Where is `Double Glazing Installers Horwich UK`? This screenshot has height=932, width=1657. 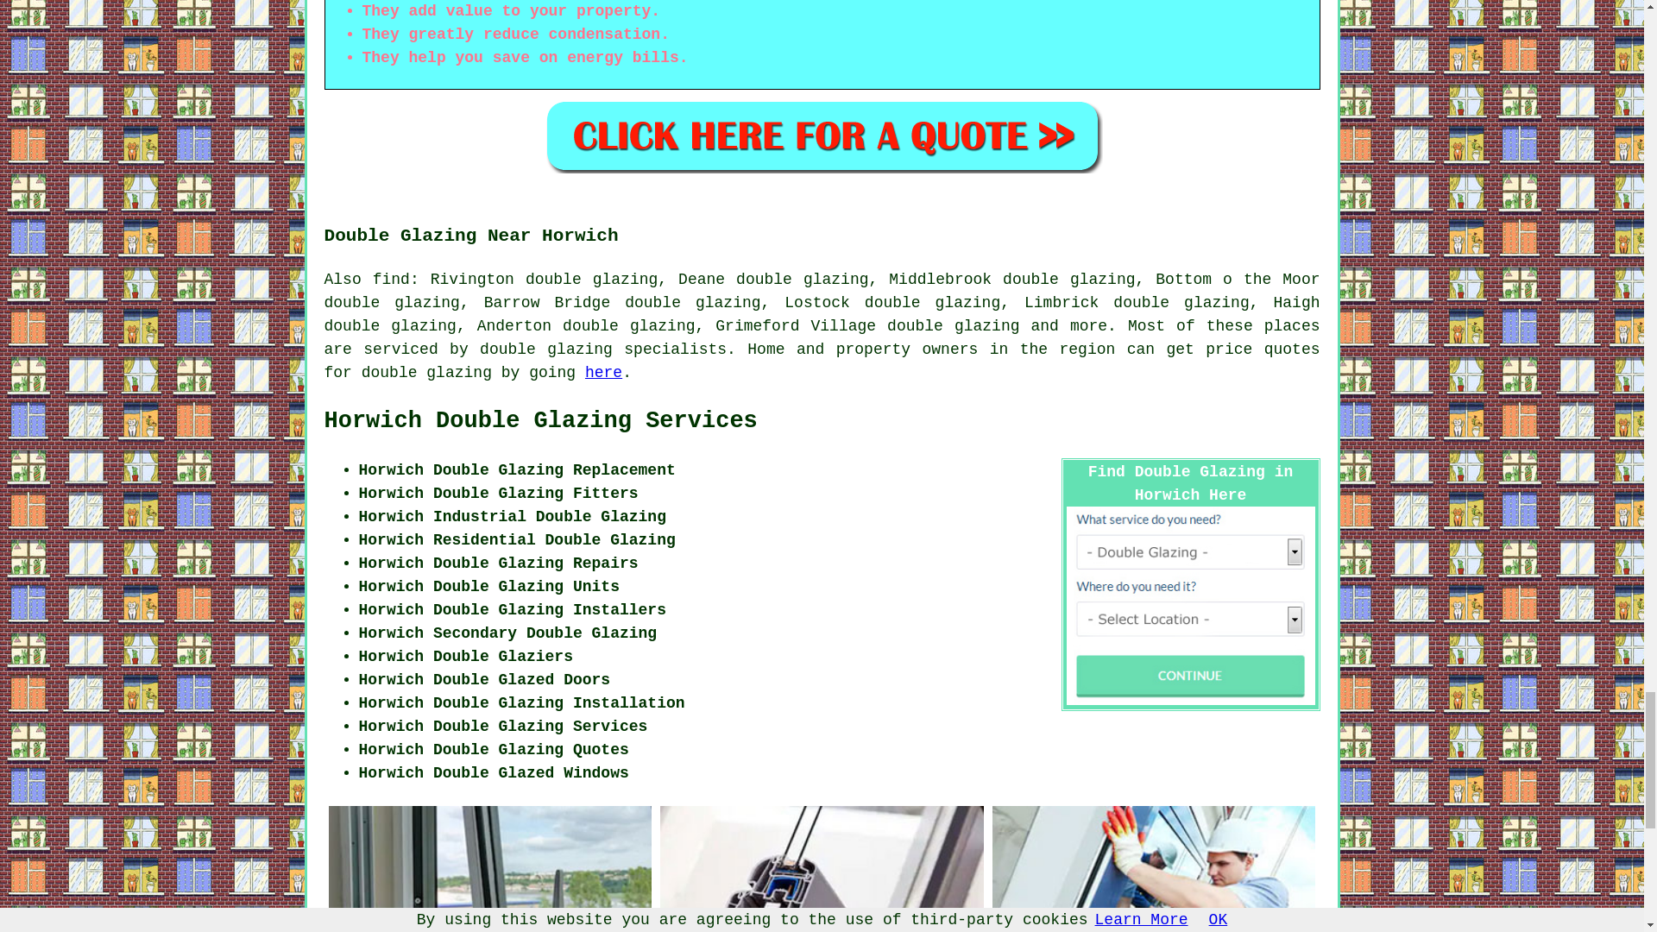
Double Glazing Installers Horwich UK is located at coordinates (1154, 869).